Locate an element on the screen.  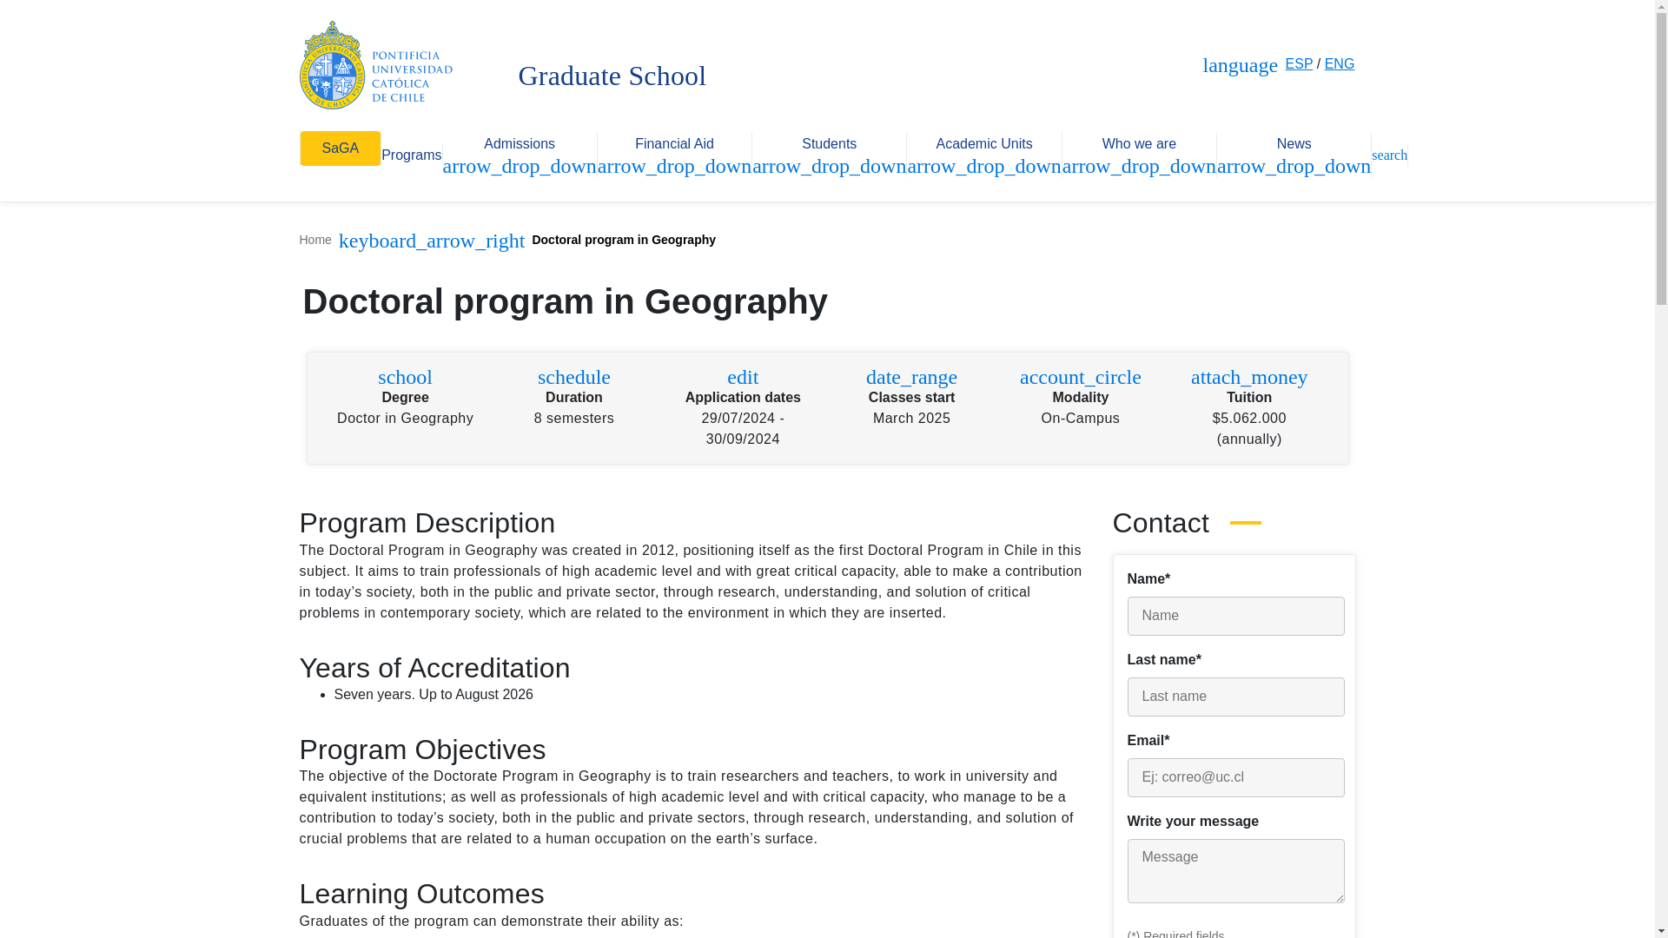
SaGA is located at coordinates (341, 149).